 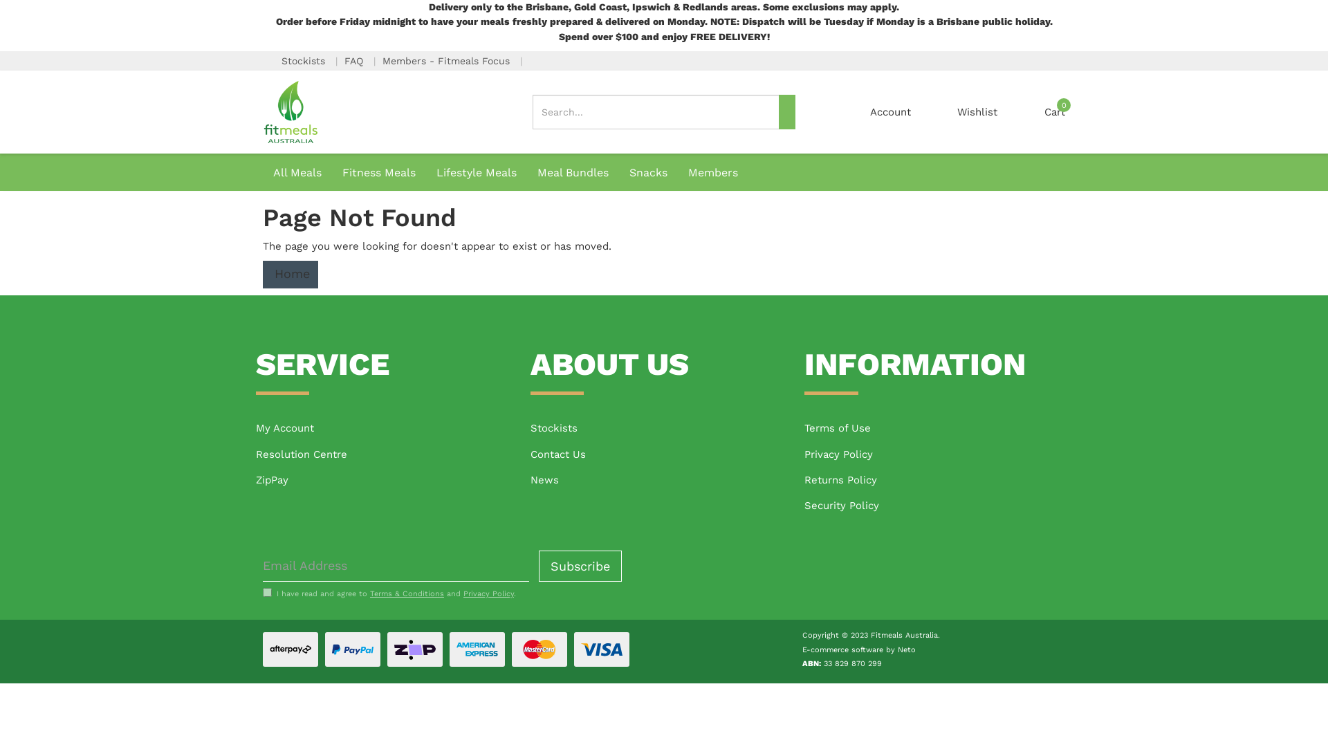 I want to click on All Meals, so click(x=297, y=172).